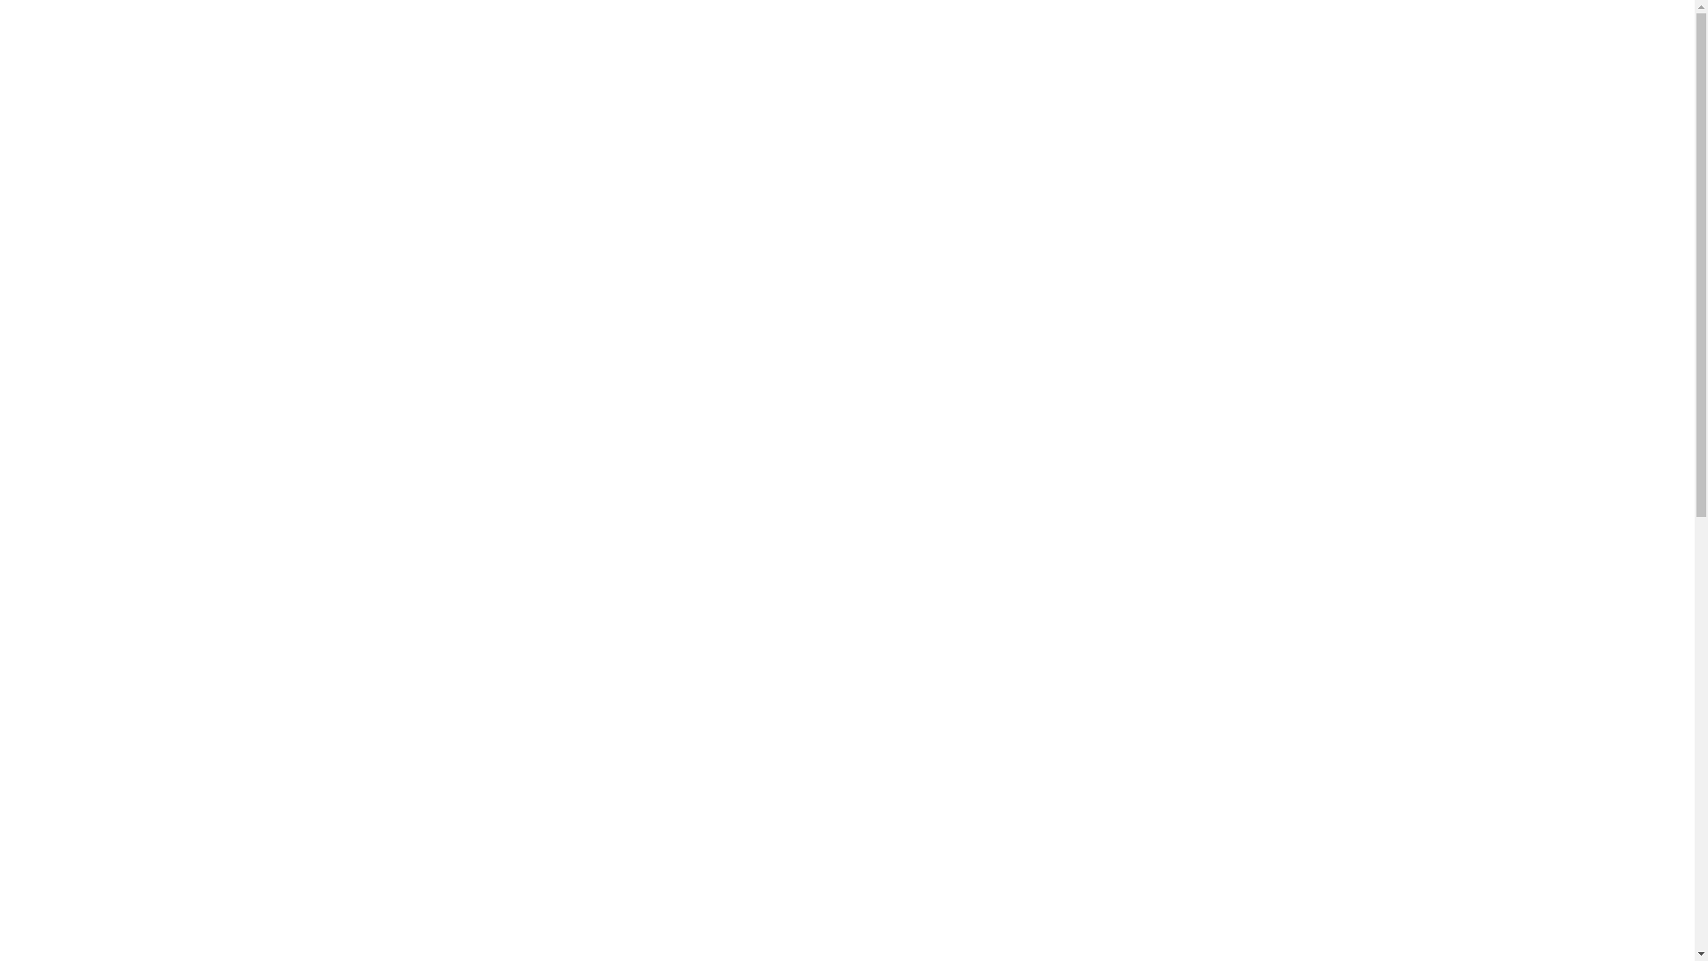 Image resolution: width=1708 pixels, height=961 pixels. Describe the element at coordinates (1108, 691) in the screenshot. I see `Uncategorized` at that location.